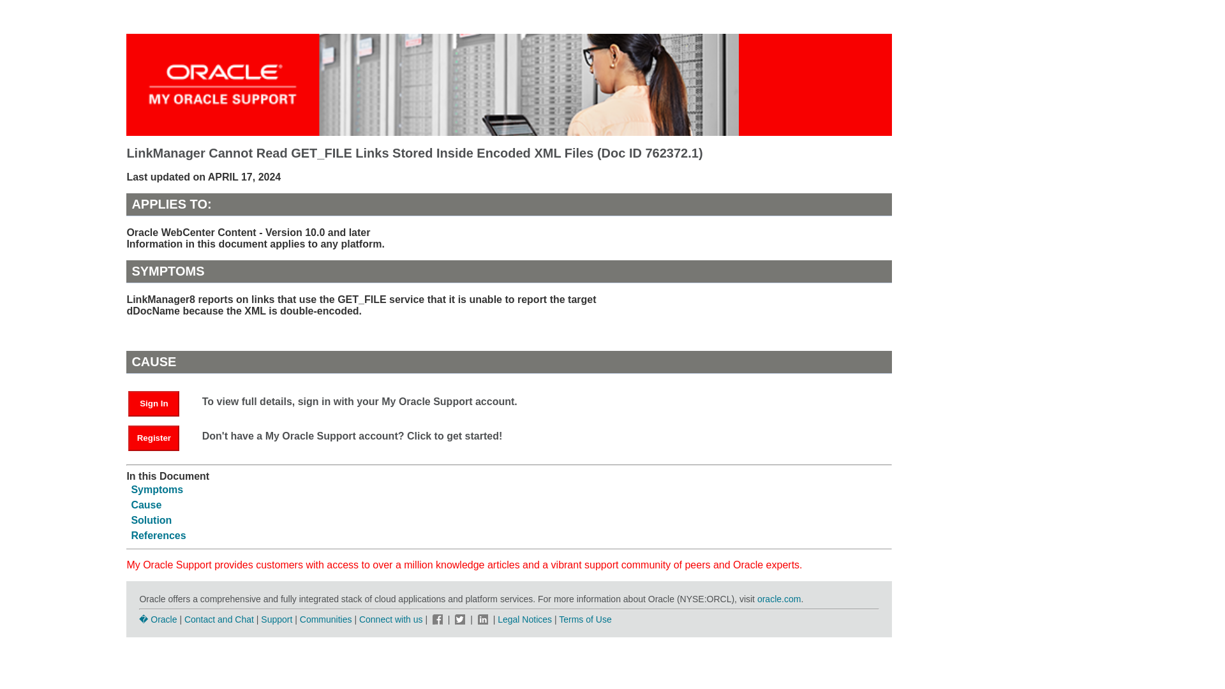 Image resolution: width=1225 pixels, height=689 pixels. I want to click on Communities, so click(326, 619).